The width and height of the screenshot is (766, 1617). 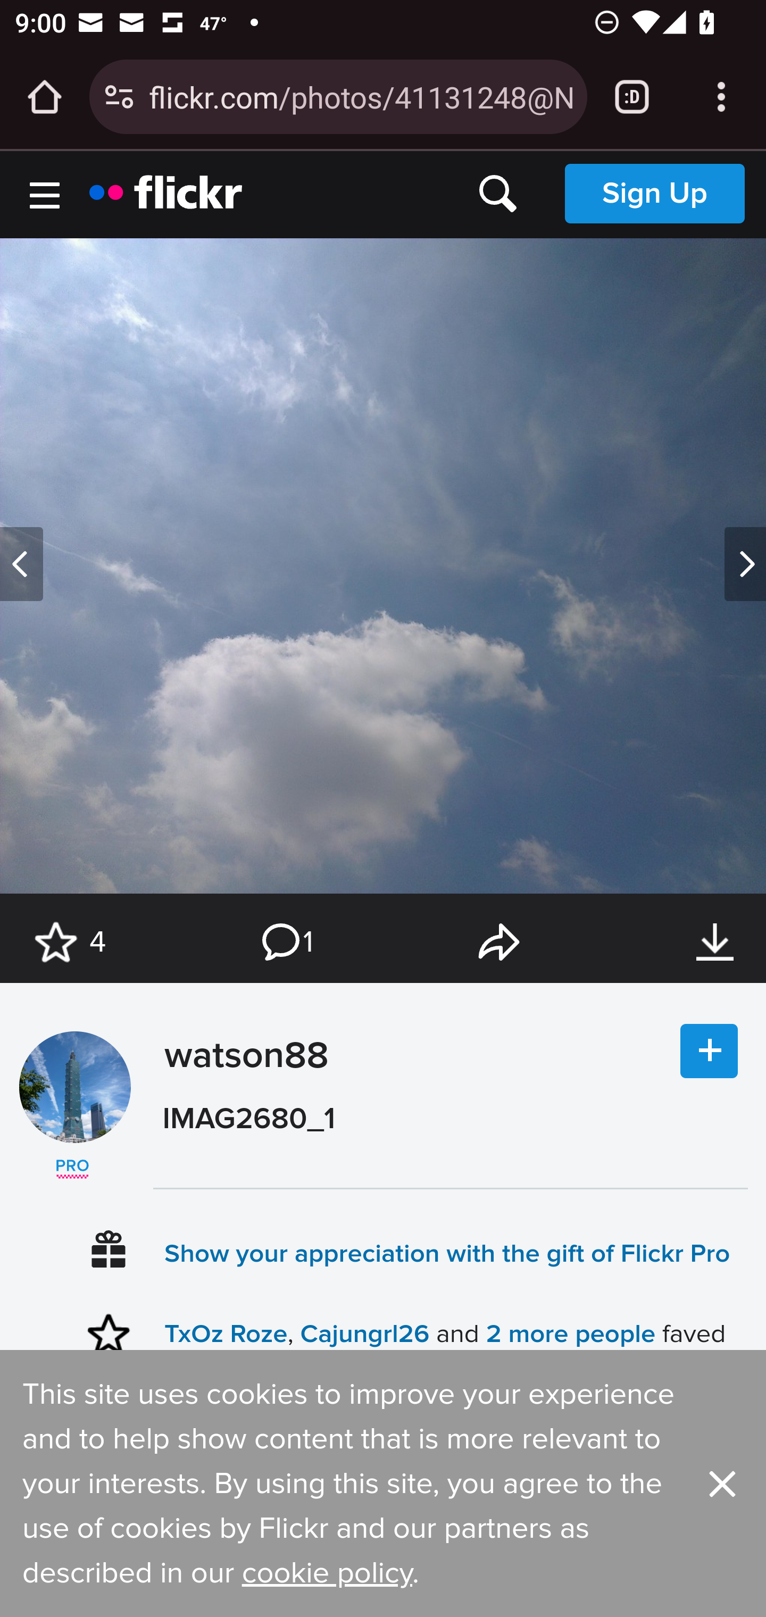 I want to click on Cajungrl26, so click(x=364, y=1334).